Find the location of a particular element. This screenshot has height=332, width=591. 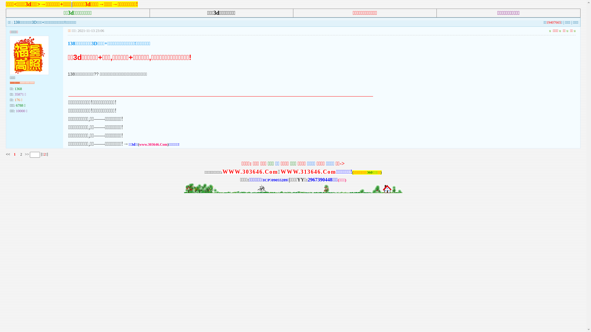

<< is located at coordinates (8, 154).